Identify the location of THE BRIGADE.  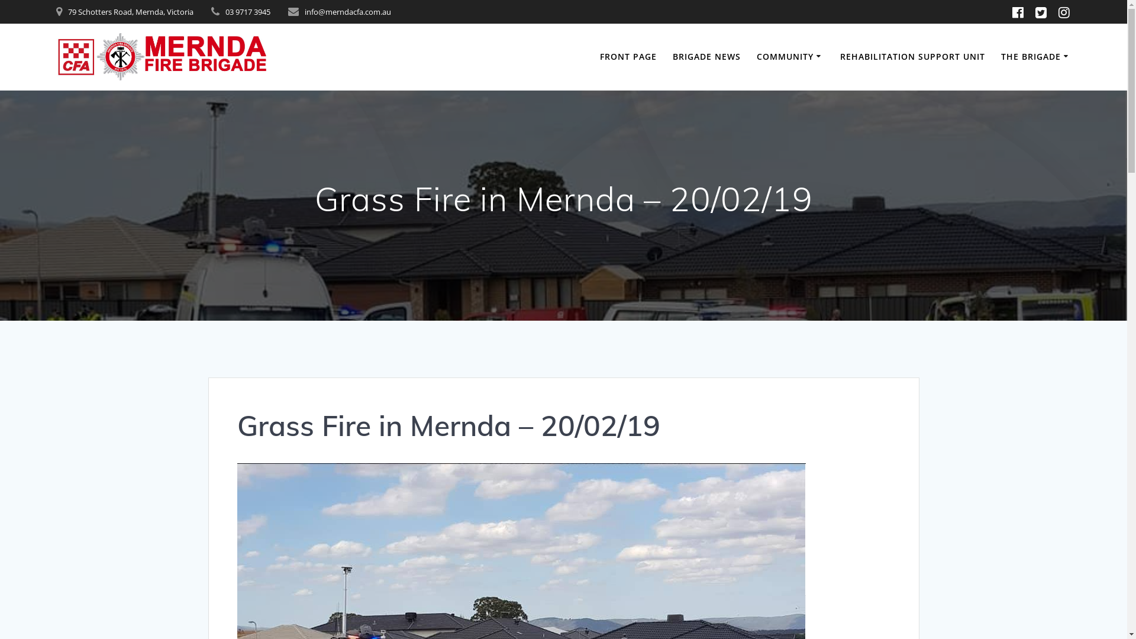
(1037, 57).